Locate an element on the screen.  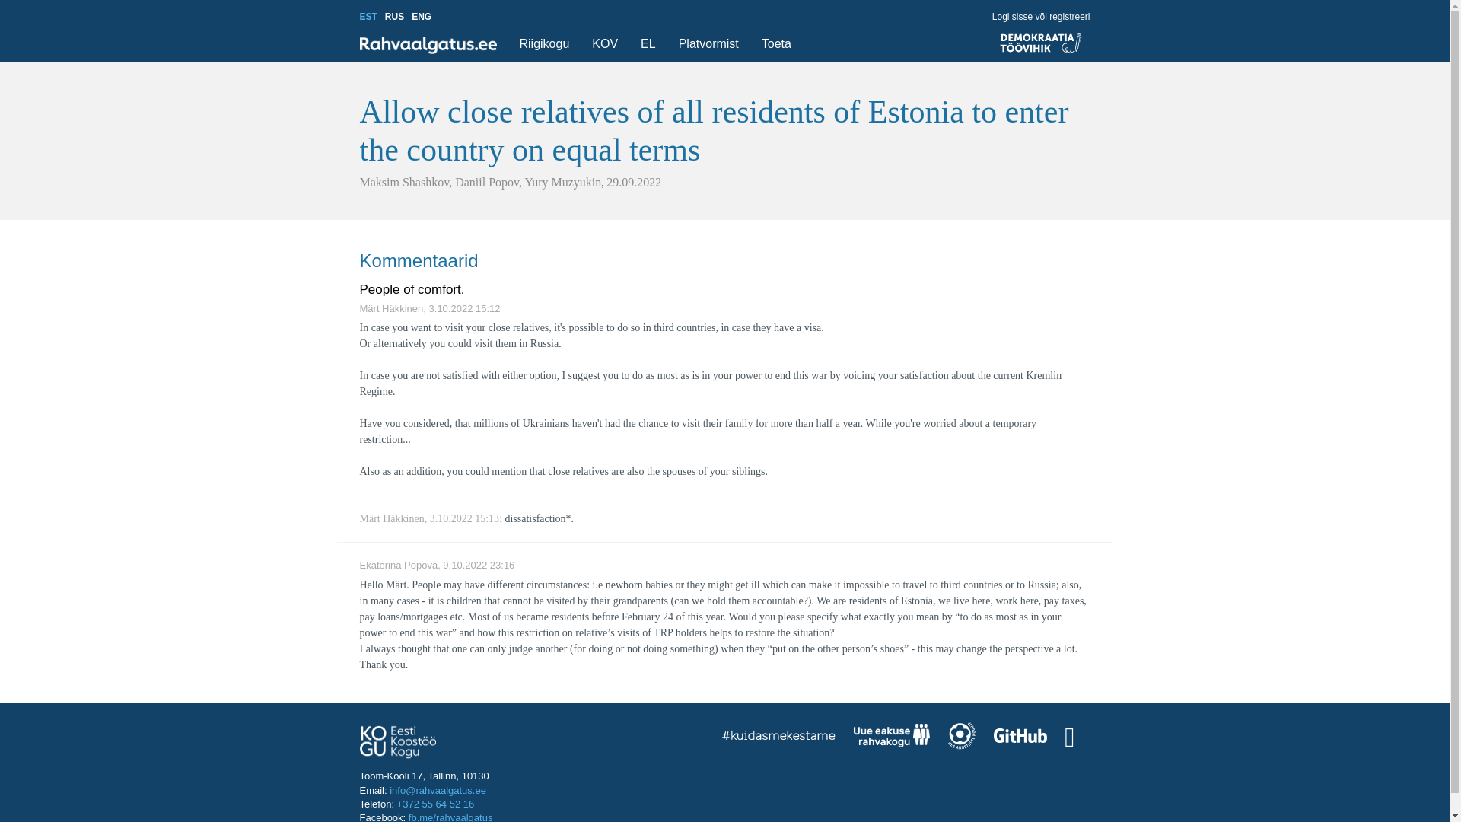
Uue eakuse rahvakogu is located at coordinates (891, 738).